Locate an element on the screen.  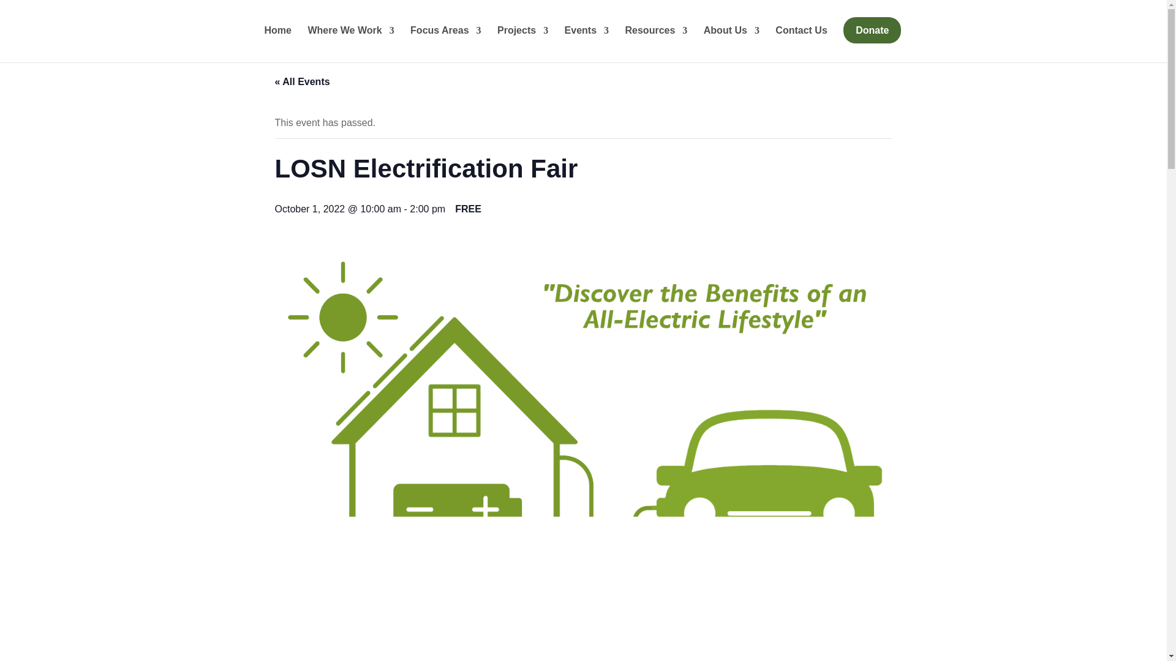
Focus Areas is located at coordinates (446, 39).